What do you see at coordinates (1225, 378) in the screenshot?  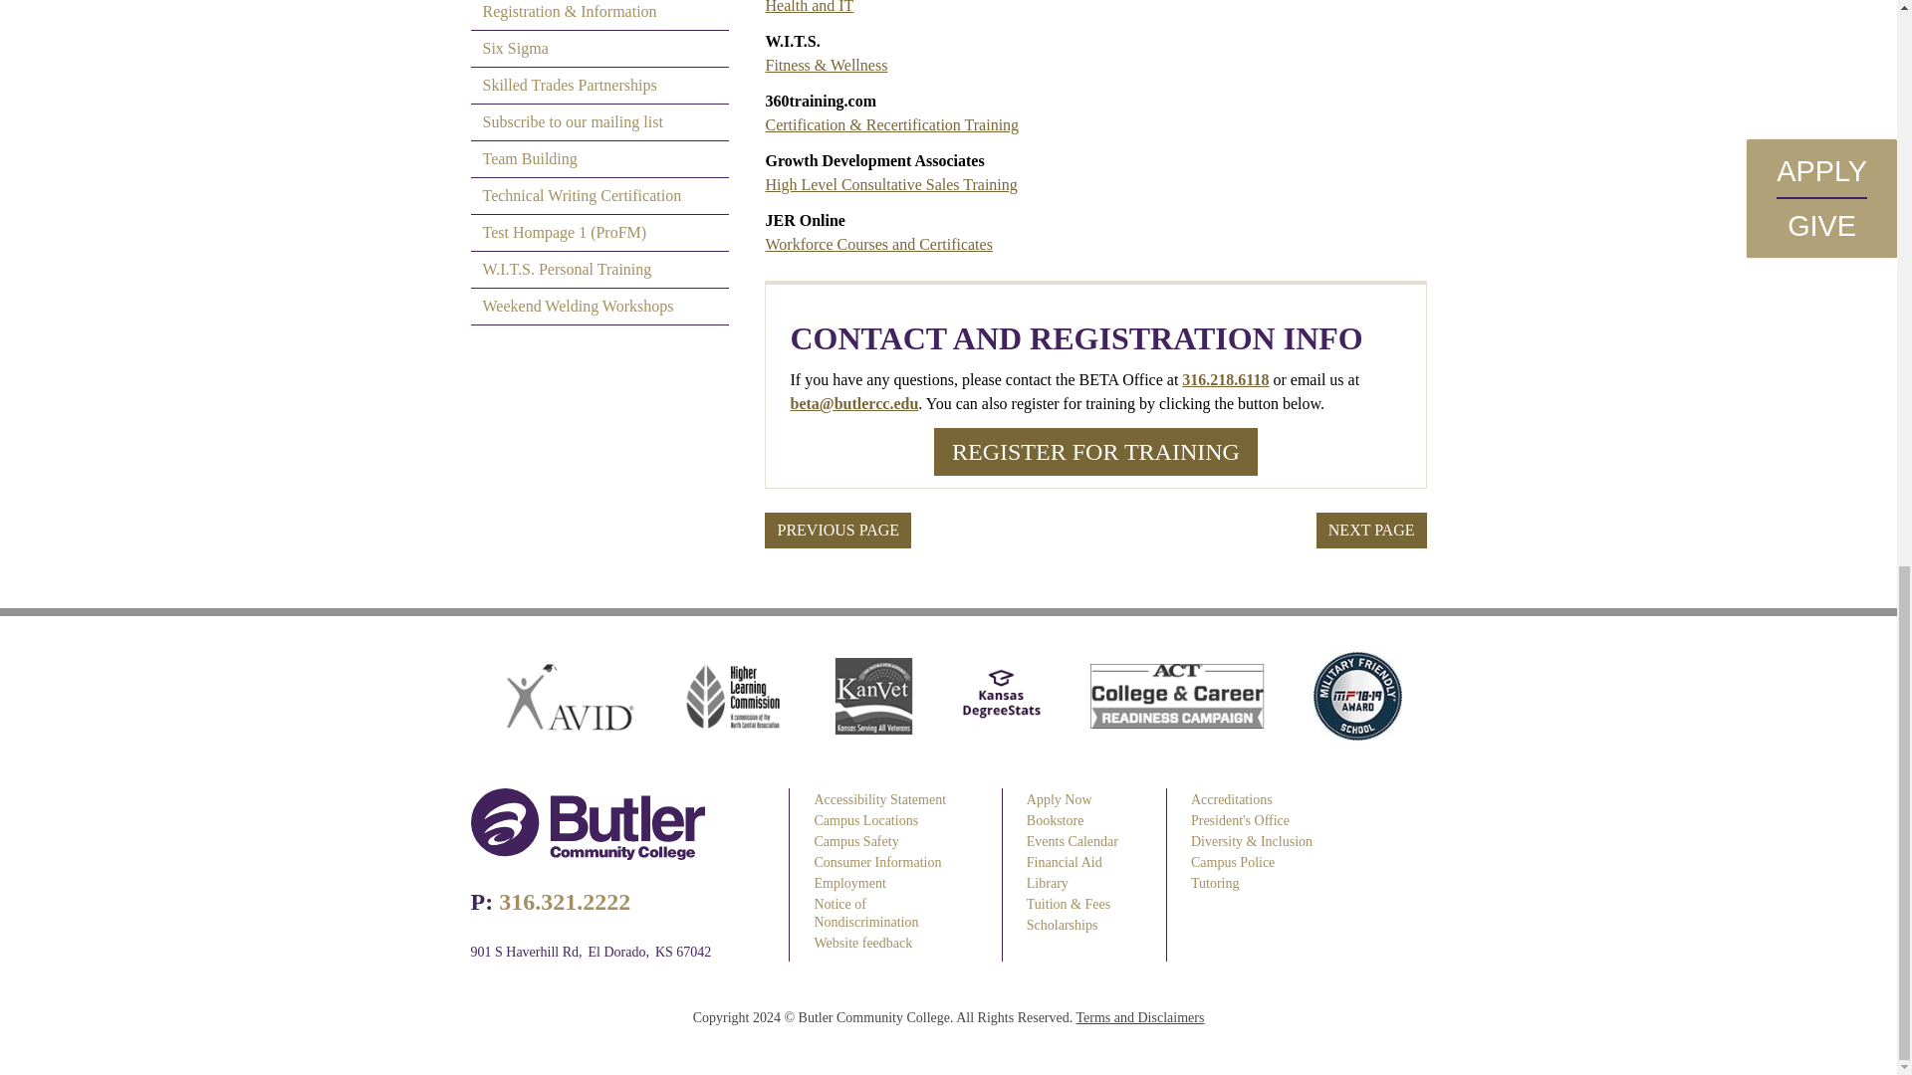 I see `316.218.6118` at bounding box center [1225, 378].